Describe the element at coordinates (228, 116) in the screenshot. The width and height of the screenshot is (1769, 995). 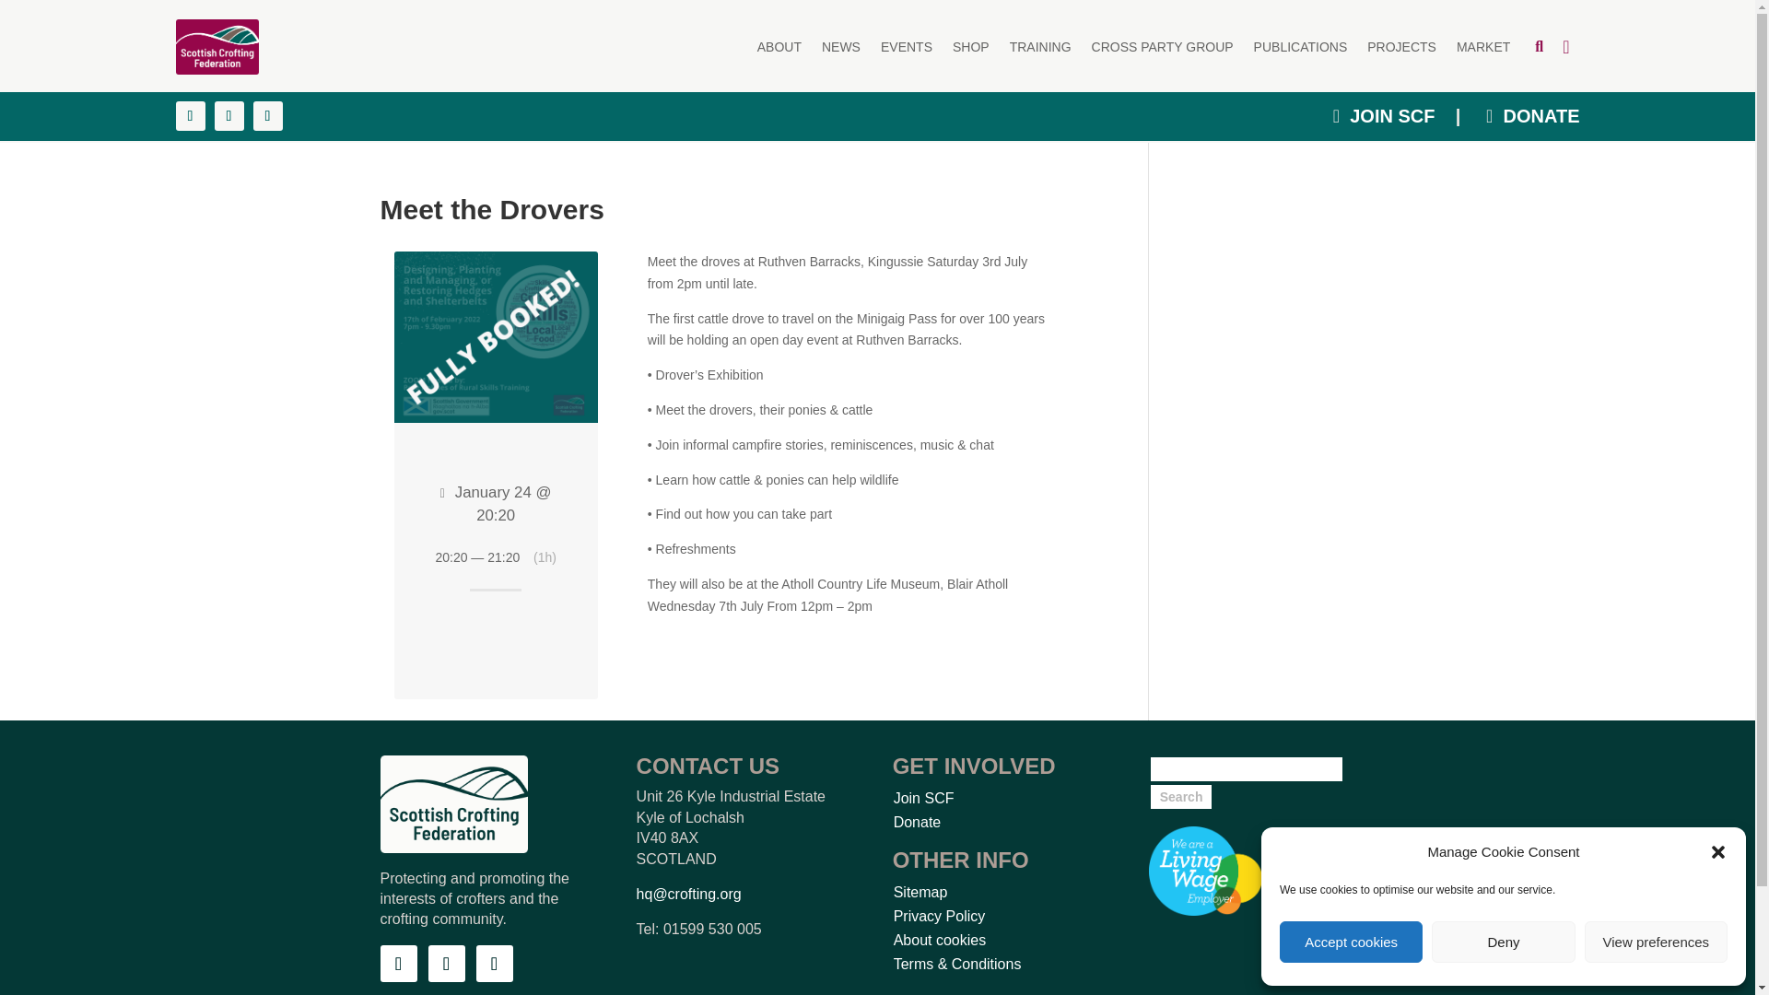
I see `Follow on Twitter` at that location.